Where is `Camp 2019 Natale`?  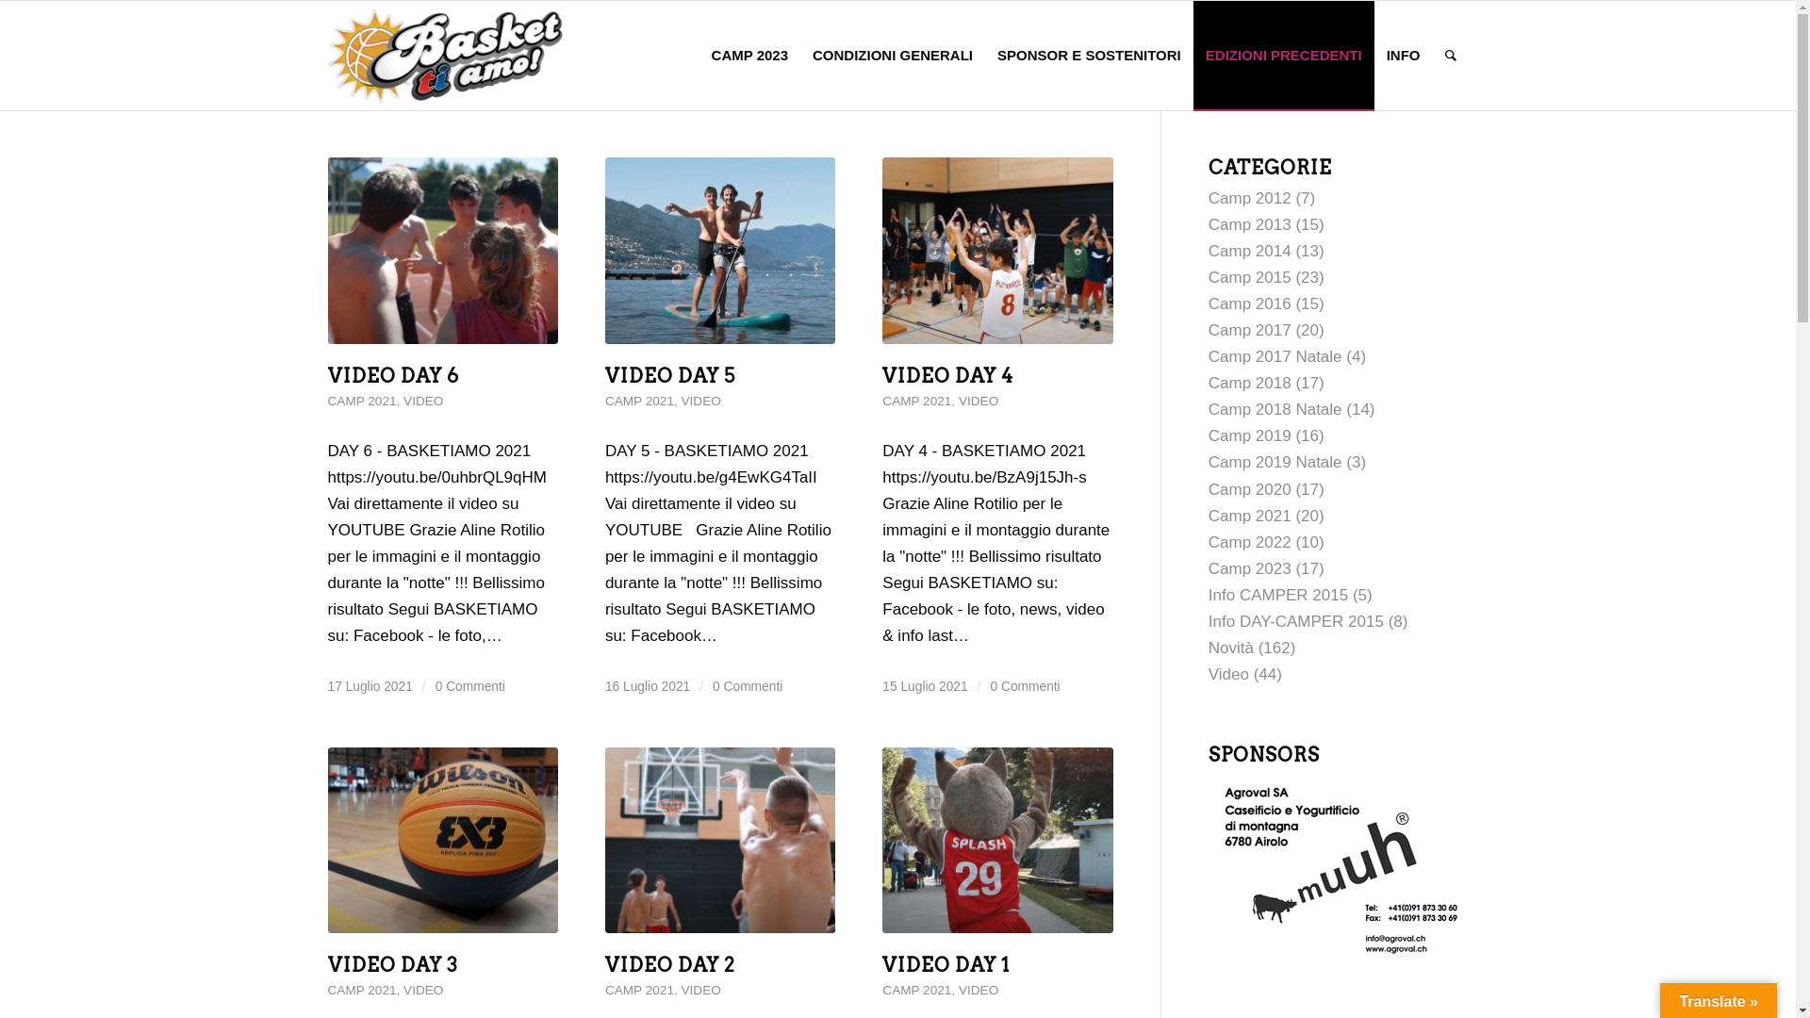
Camp 2019 Natale is located at coordinates (1275, 462).